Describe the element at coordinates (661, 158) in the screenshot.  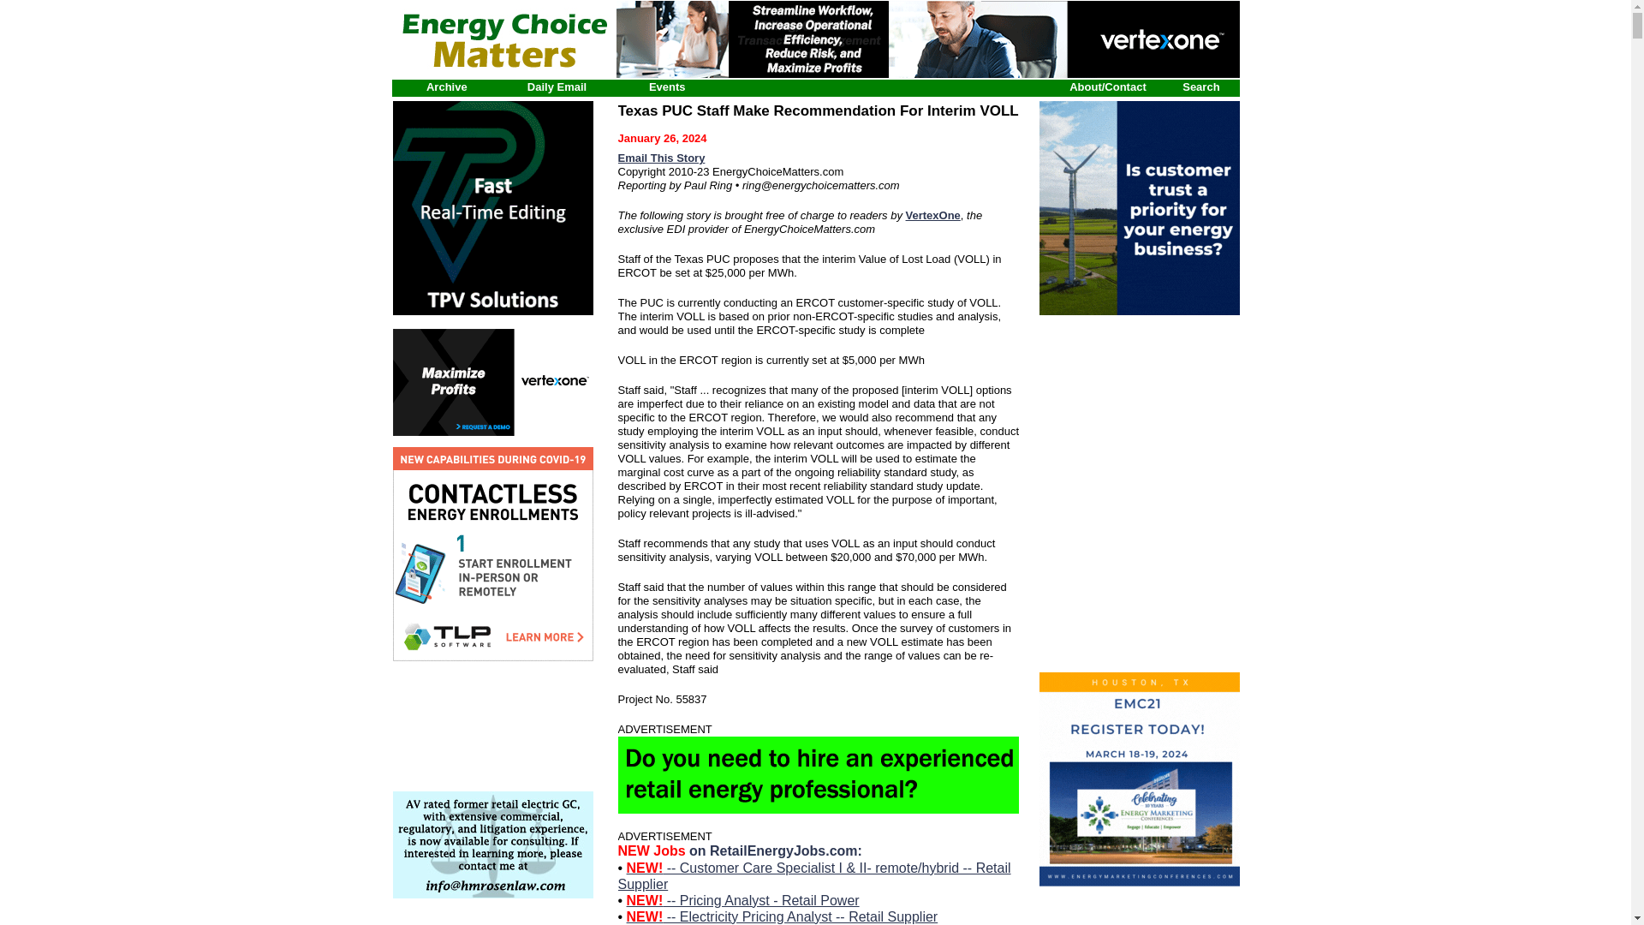
I see `Email This Story` at that location.